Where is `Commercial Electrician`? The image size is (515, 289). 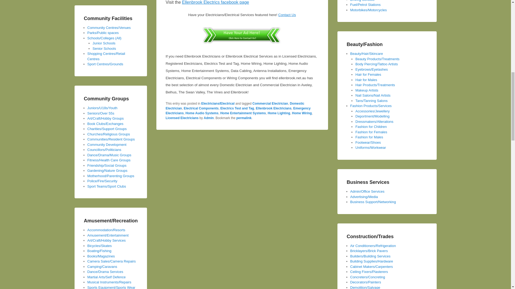 Commercial Electrician is located at coordinates (270, 104).